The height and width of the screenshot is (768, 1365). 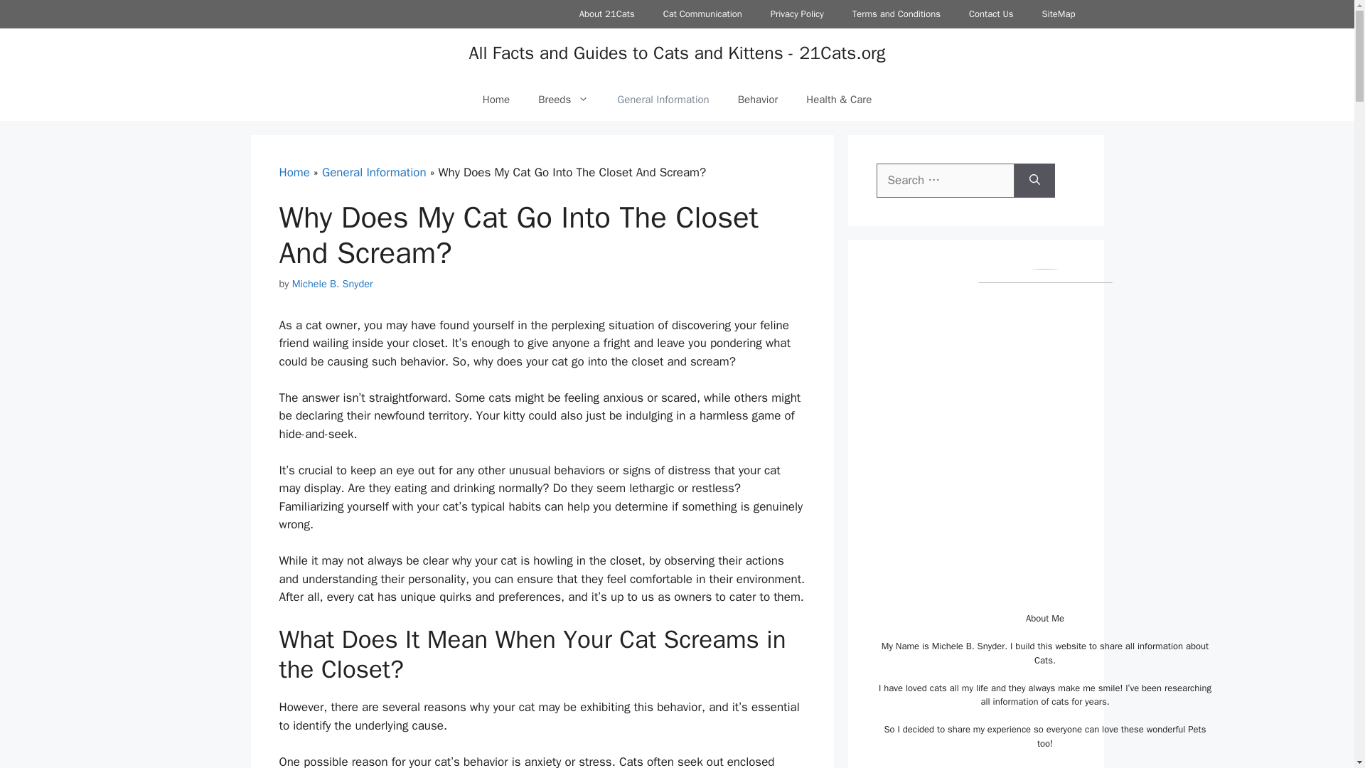 What do you see at coordinates (945, 181) in the screenshot?
I see `Search for:` at bounding box center [945, 181].